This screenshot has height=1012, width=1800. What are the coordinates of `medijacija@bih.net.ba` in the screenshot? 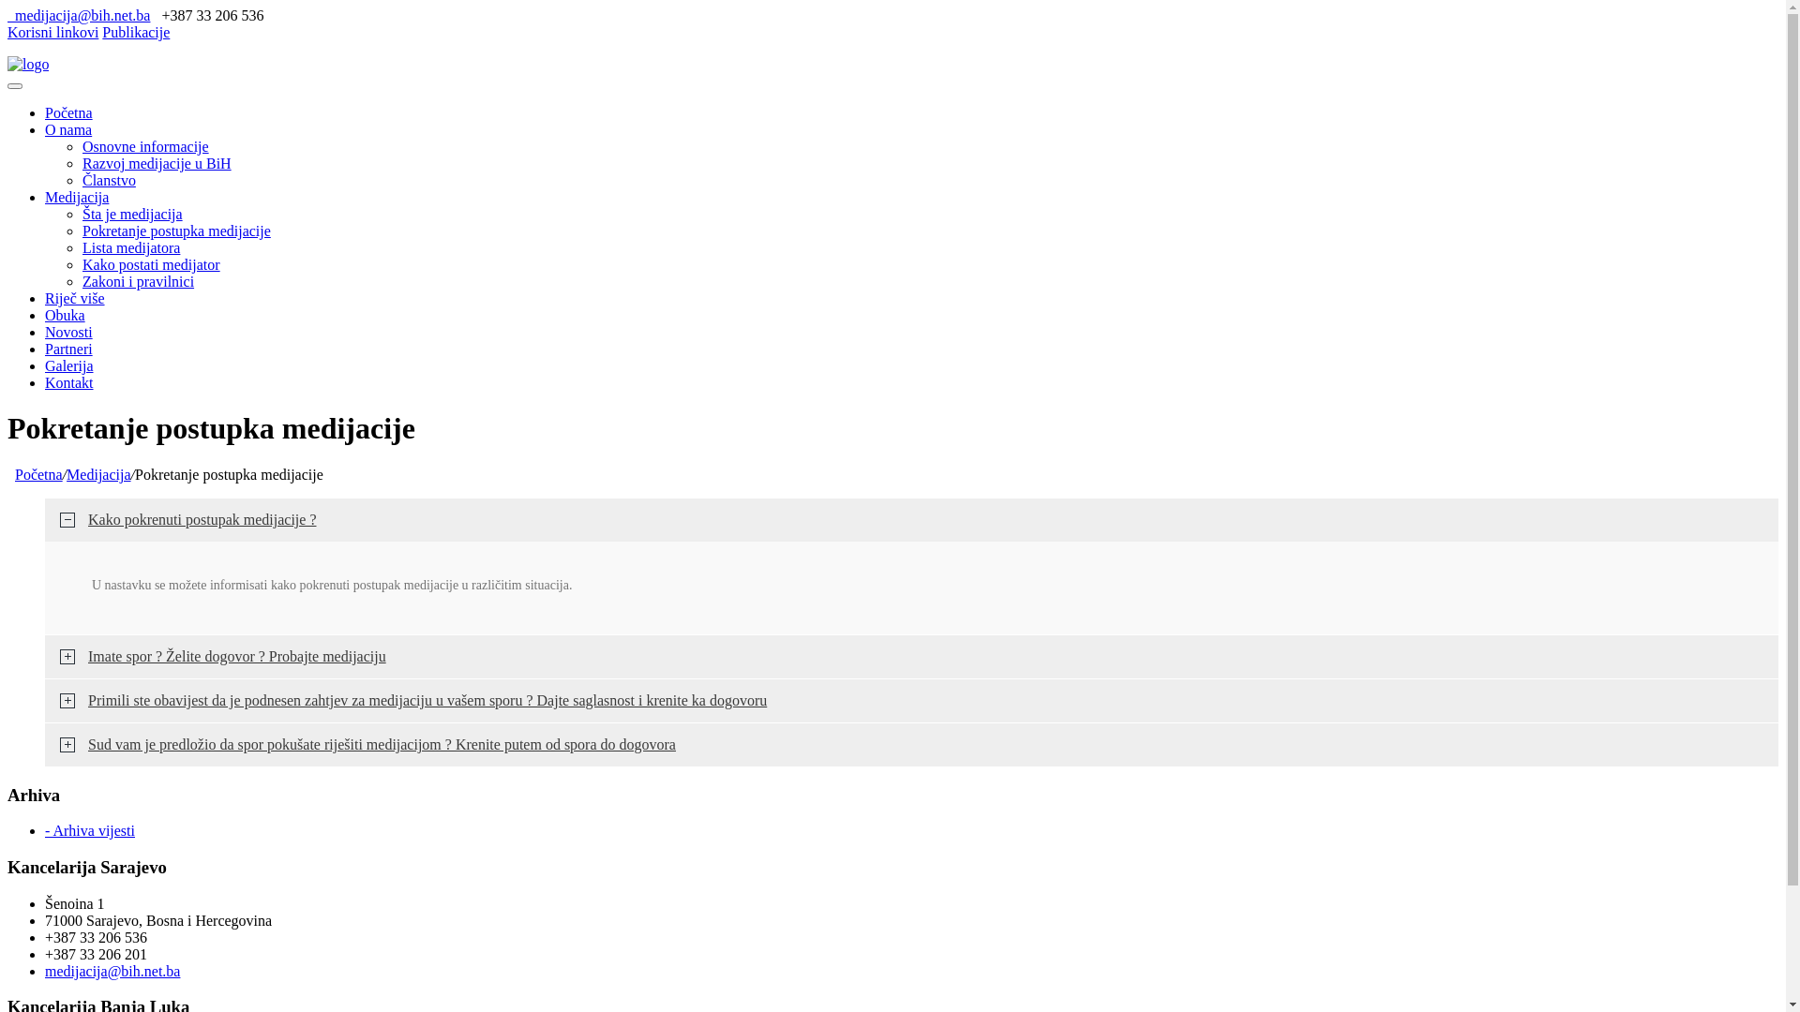 It's located at (112, 971).